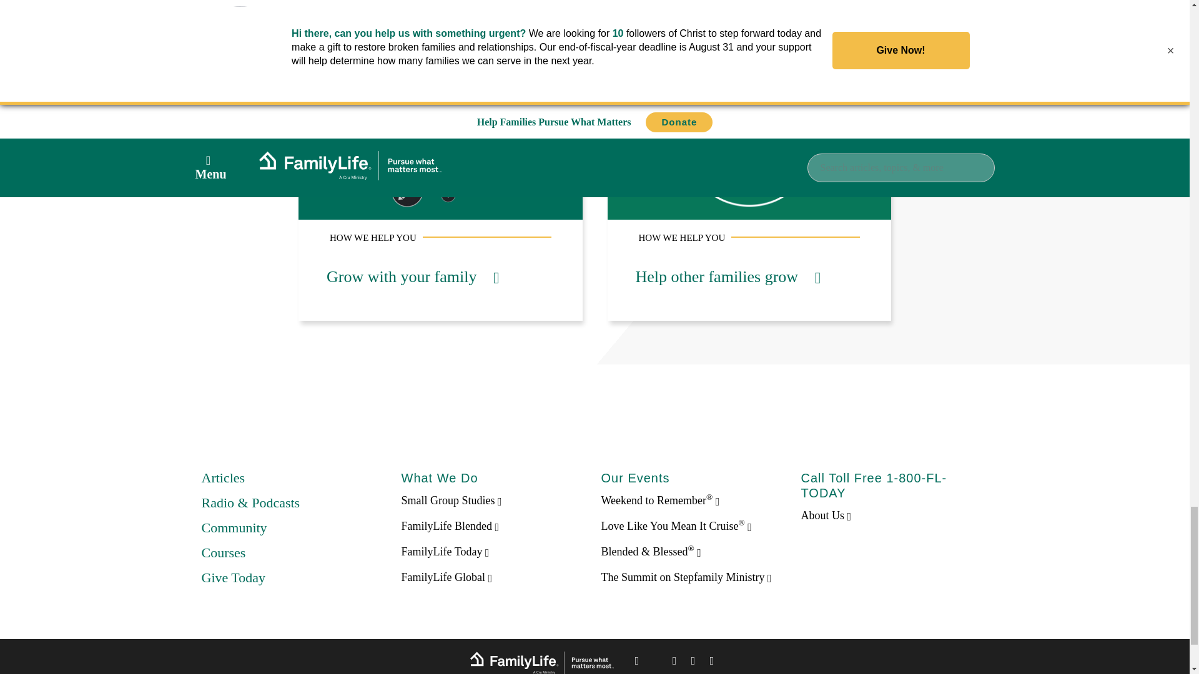 The width and height of the screenshot is (1199, 674). Describe the element at coordinates (233, 577) in the screenshot. I see `Give Today` at that location.